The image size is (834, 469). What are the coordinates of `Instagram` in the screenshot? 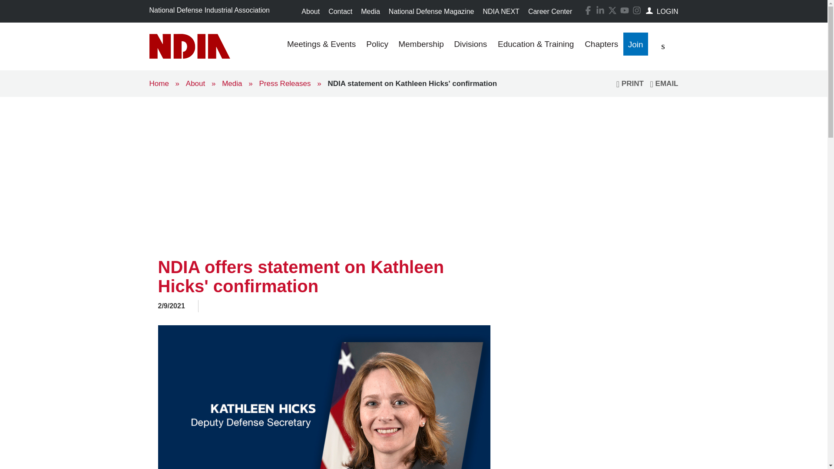 It's located at (635, 10).